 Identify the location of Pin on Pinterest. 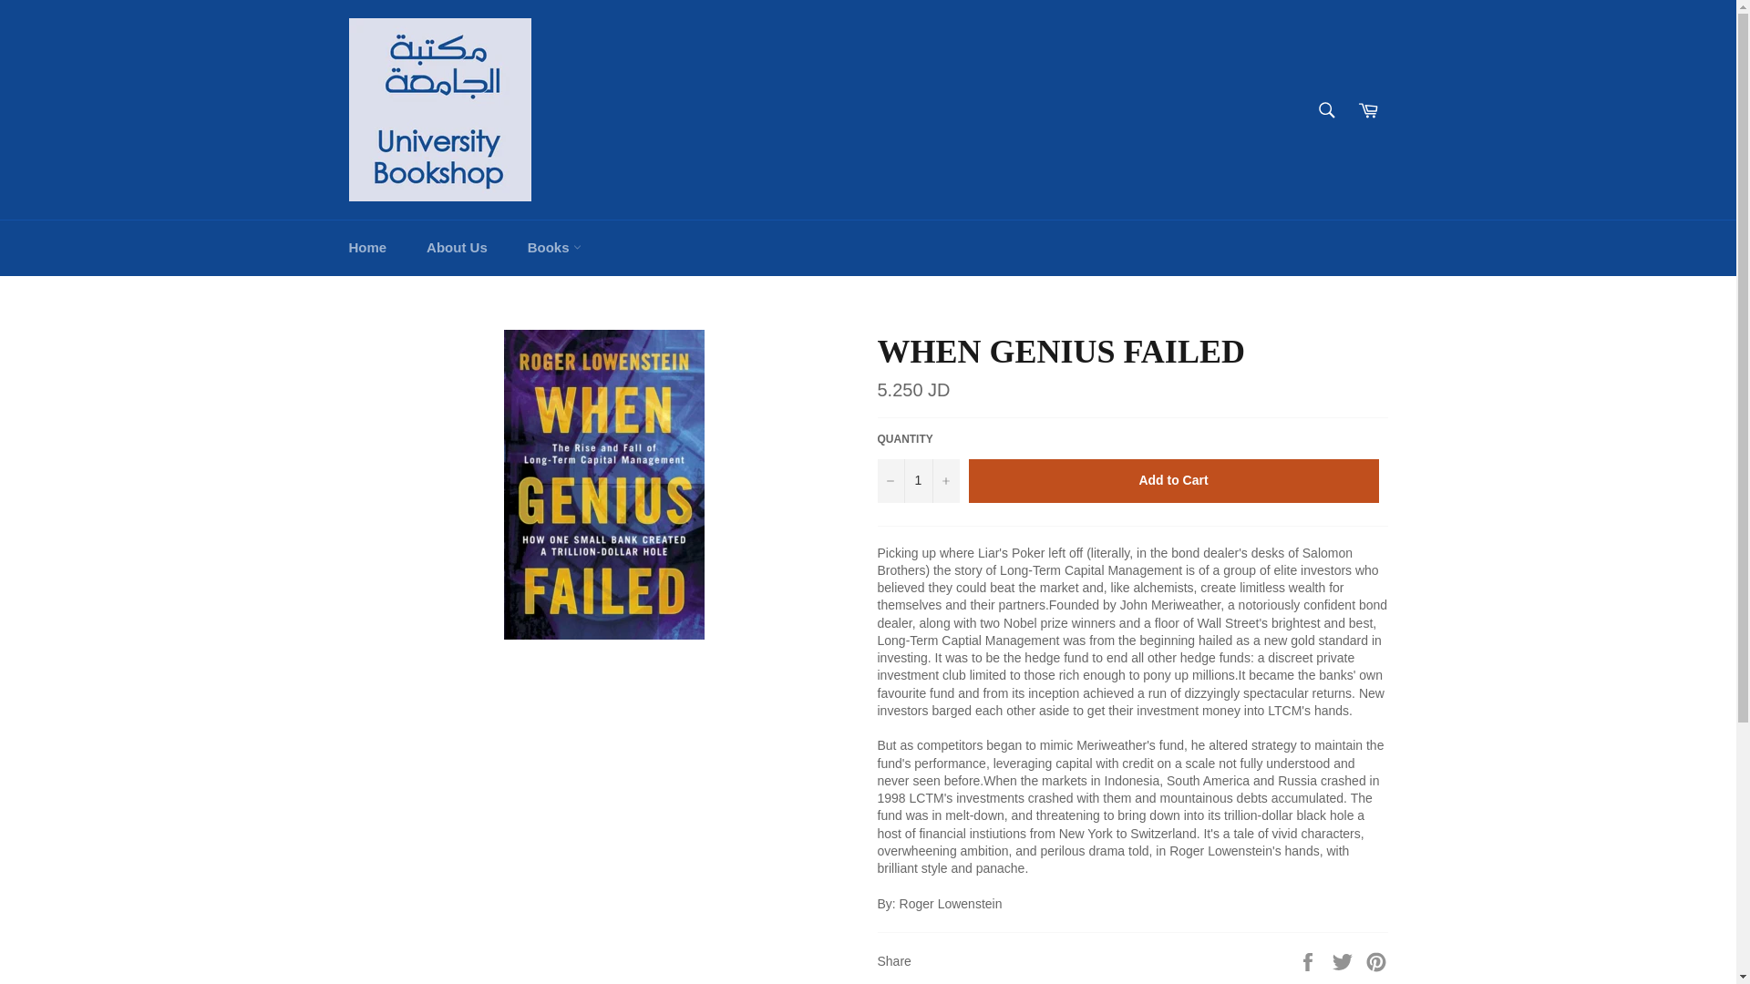
(1376, 960).